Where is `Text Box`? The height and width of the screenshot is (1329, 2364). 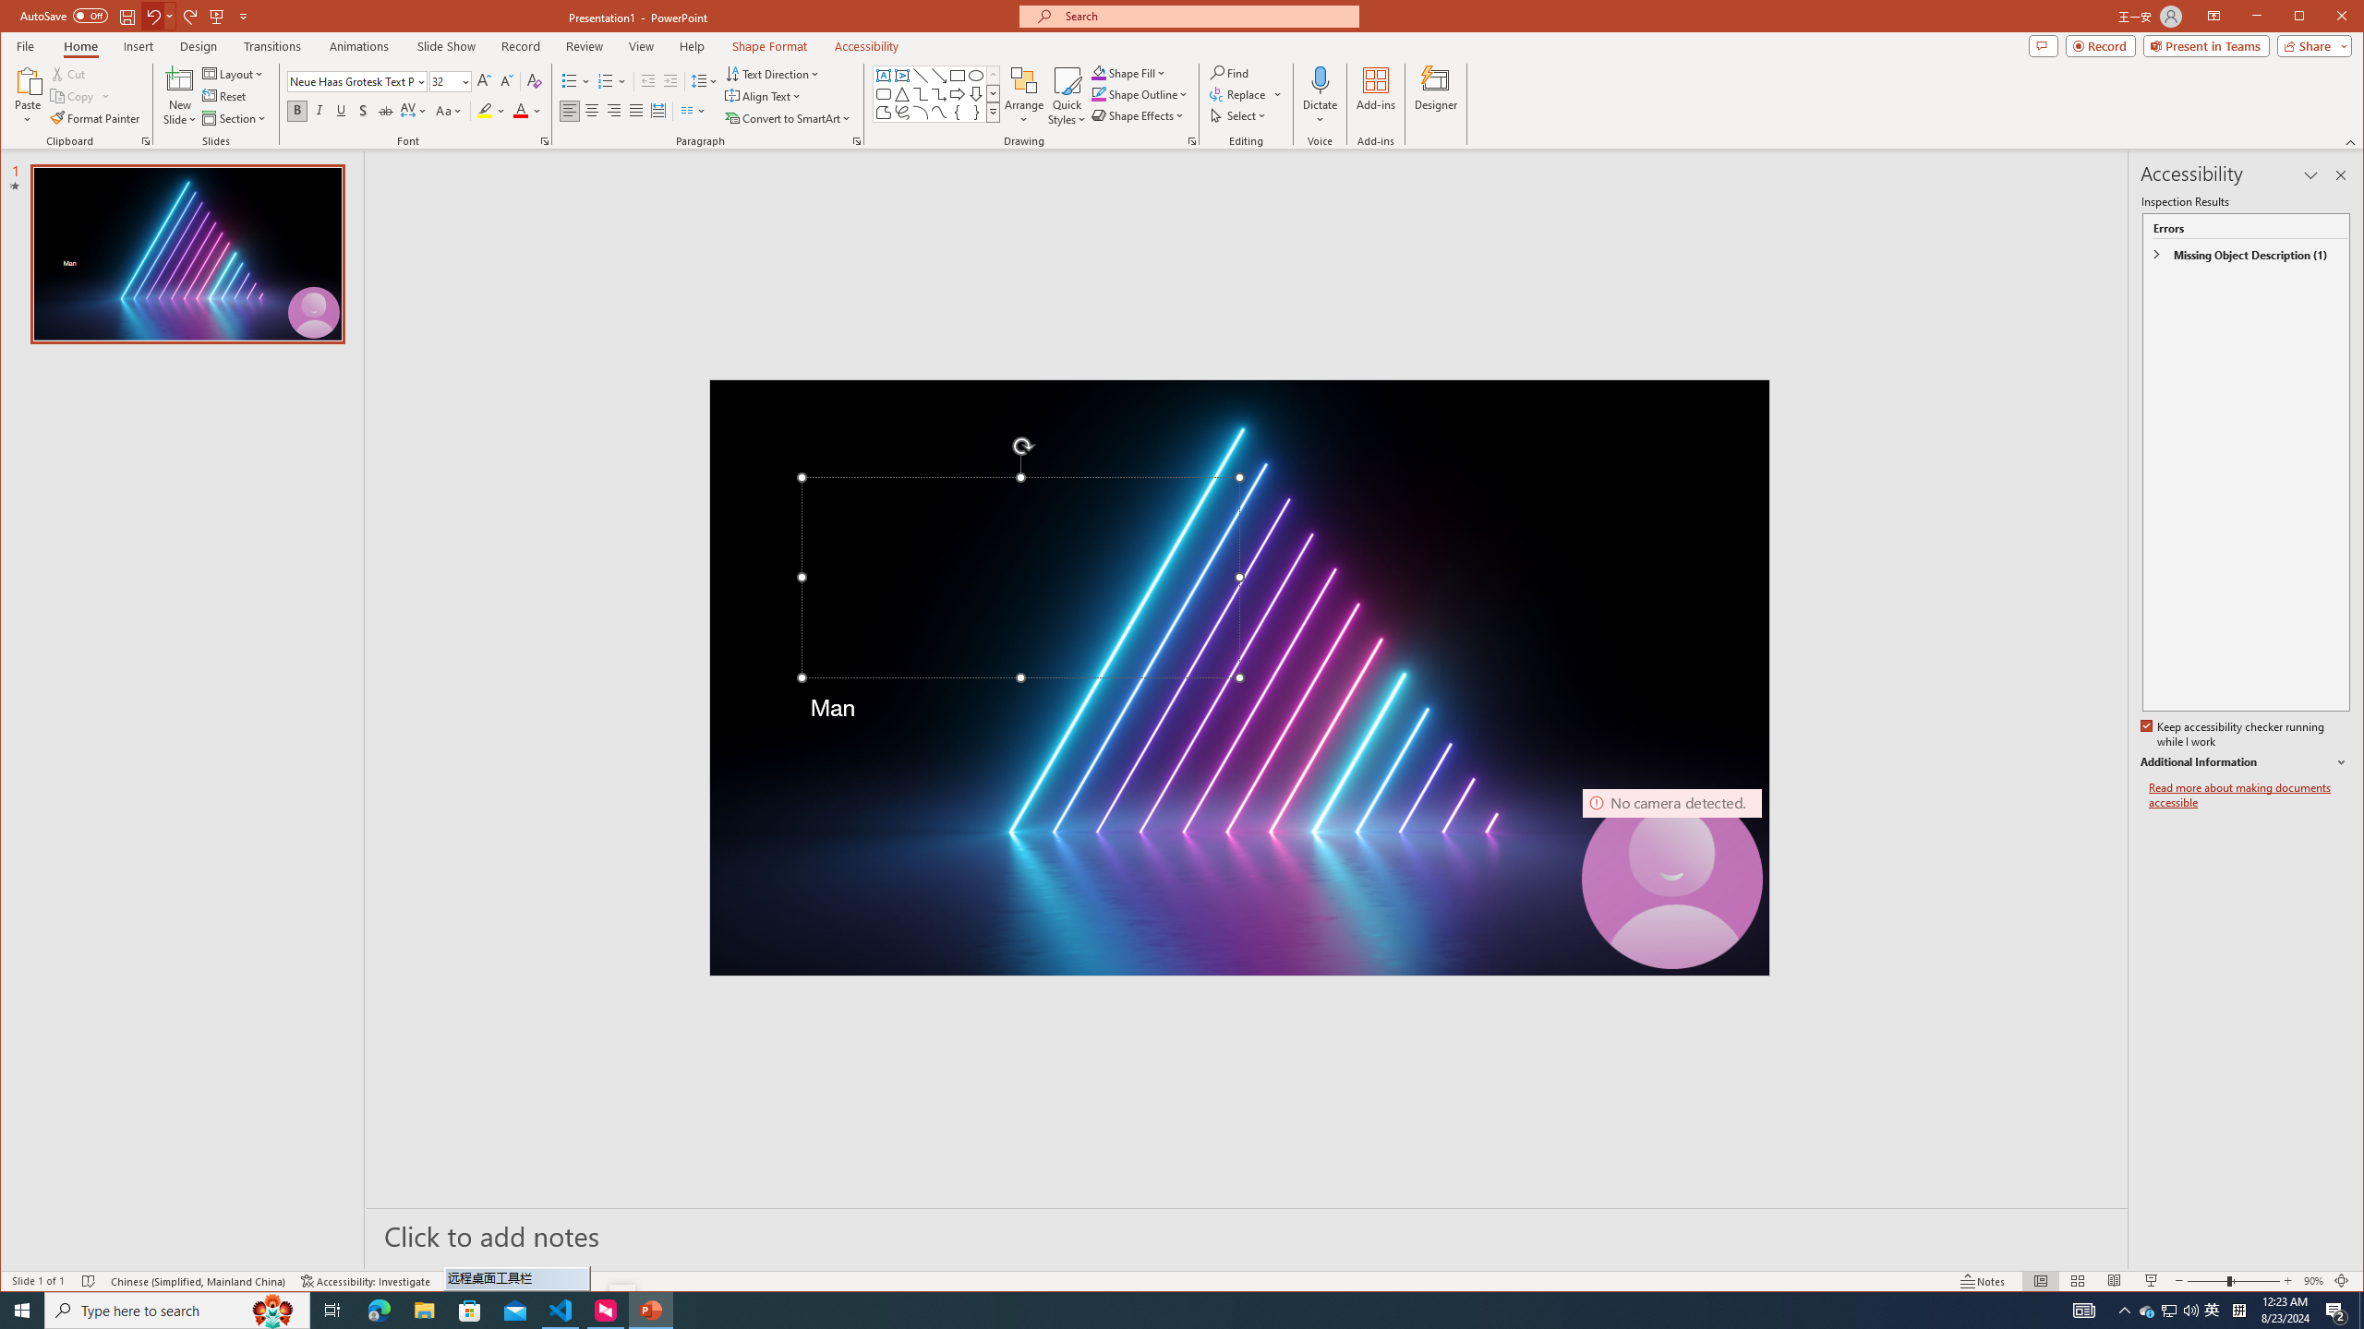
Text Box is located at coordinates (884, 76).